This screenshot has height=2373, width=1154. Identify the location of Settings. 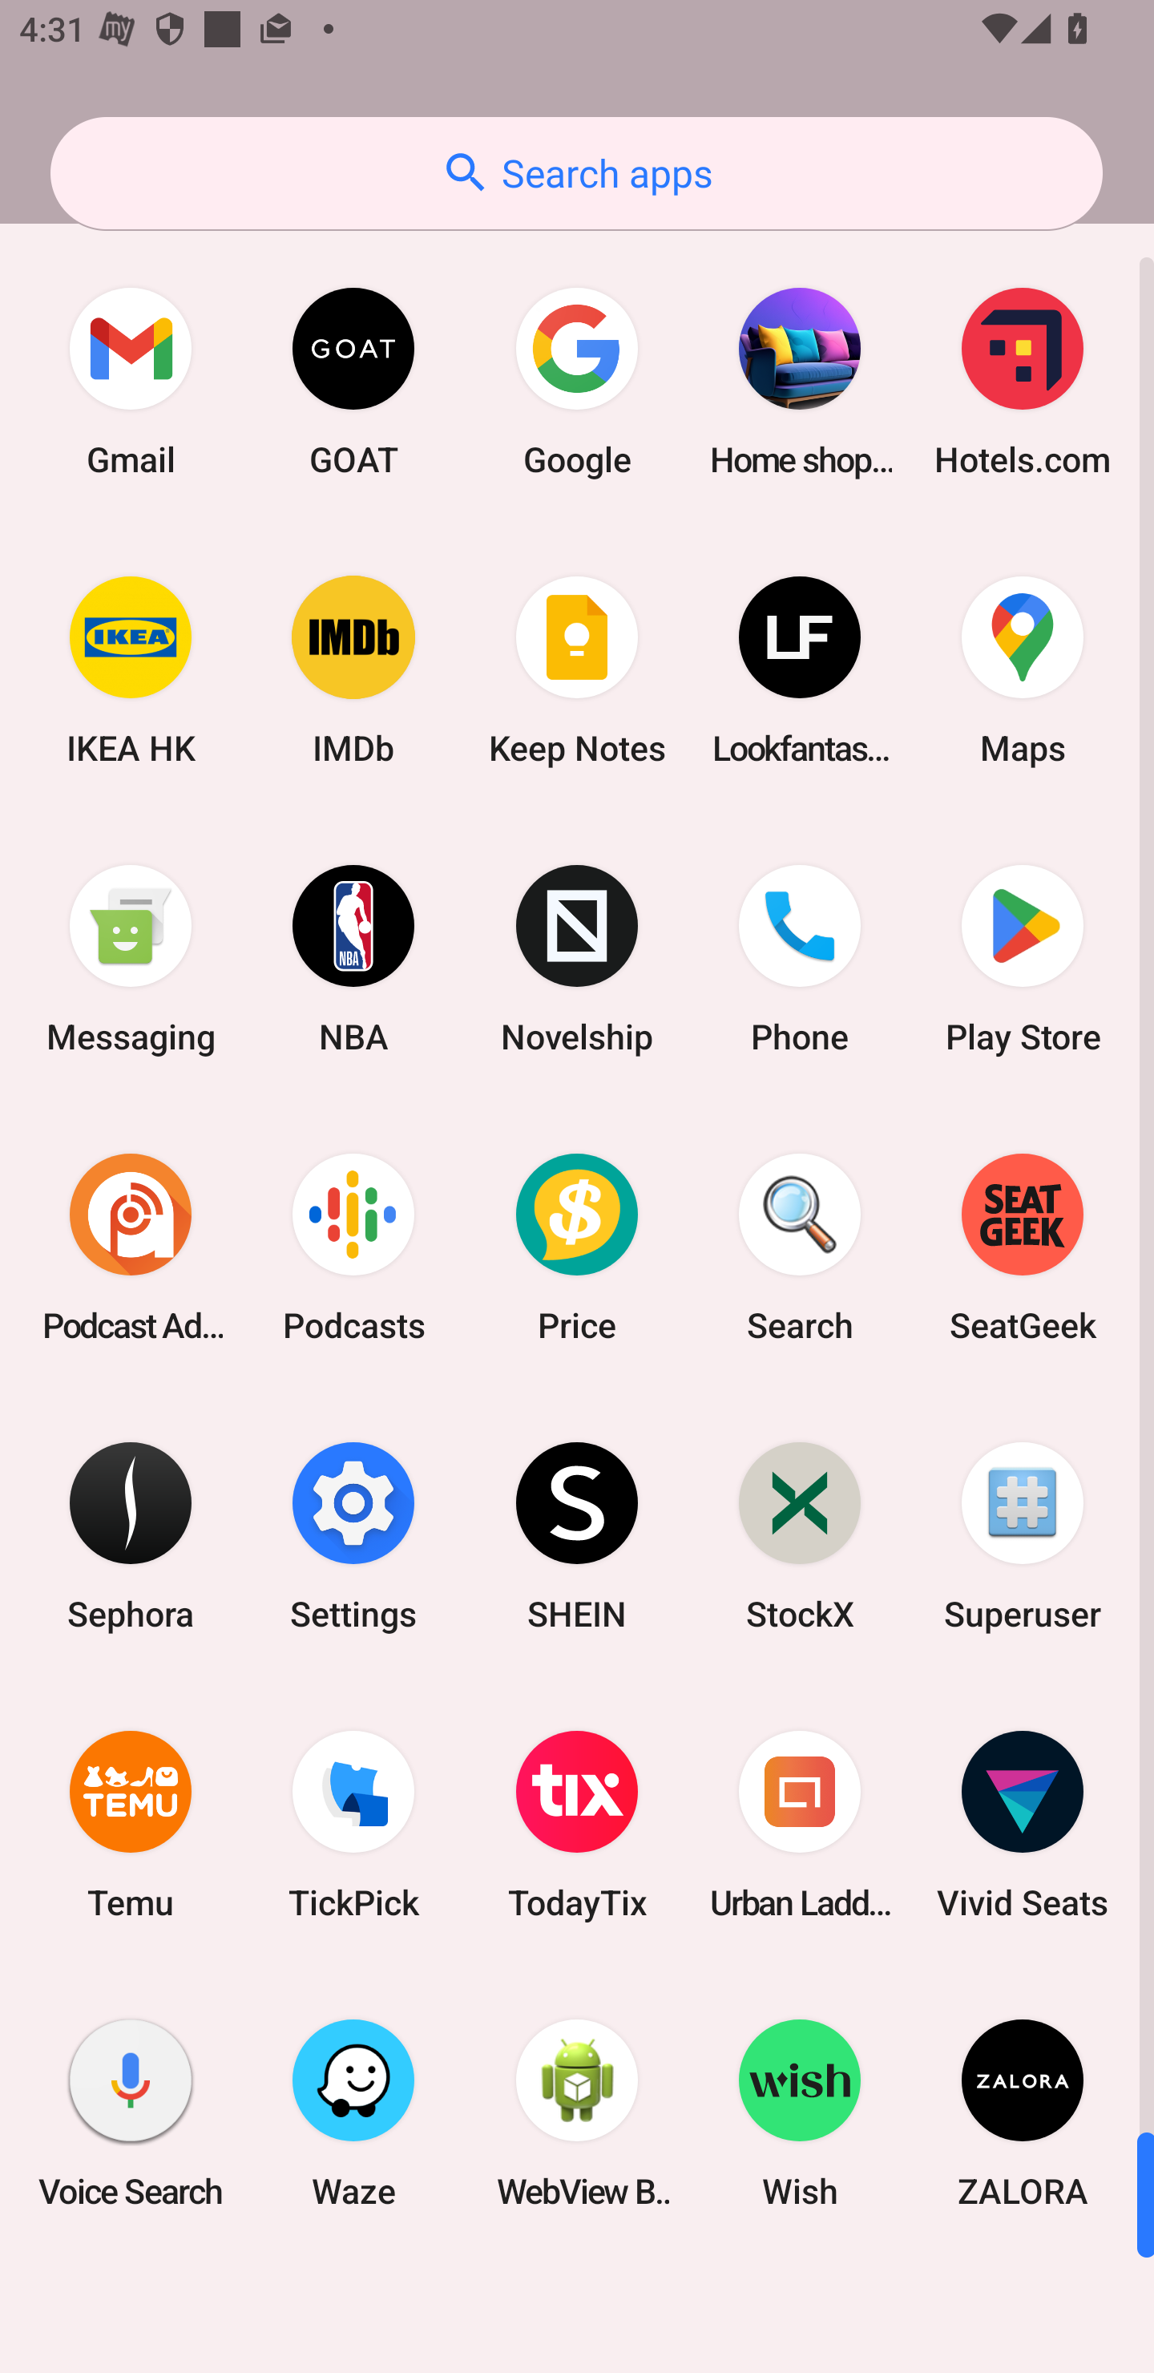
(353, 1534).